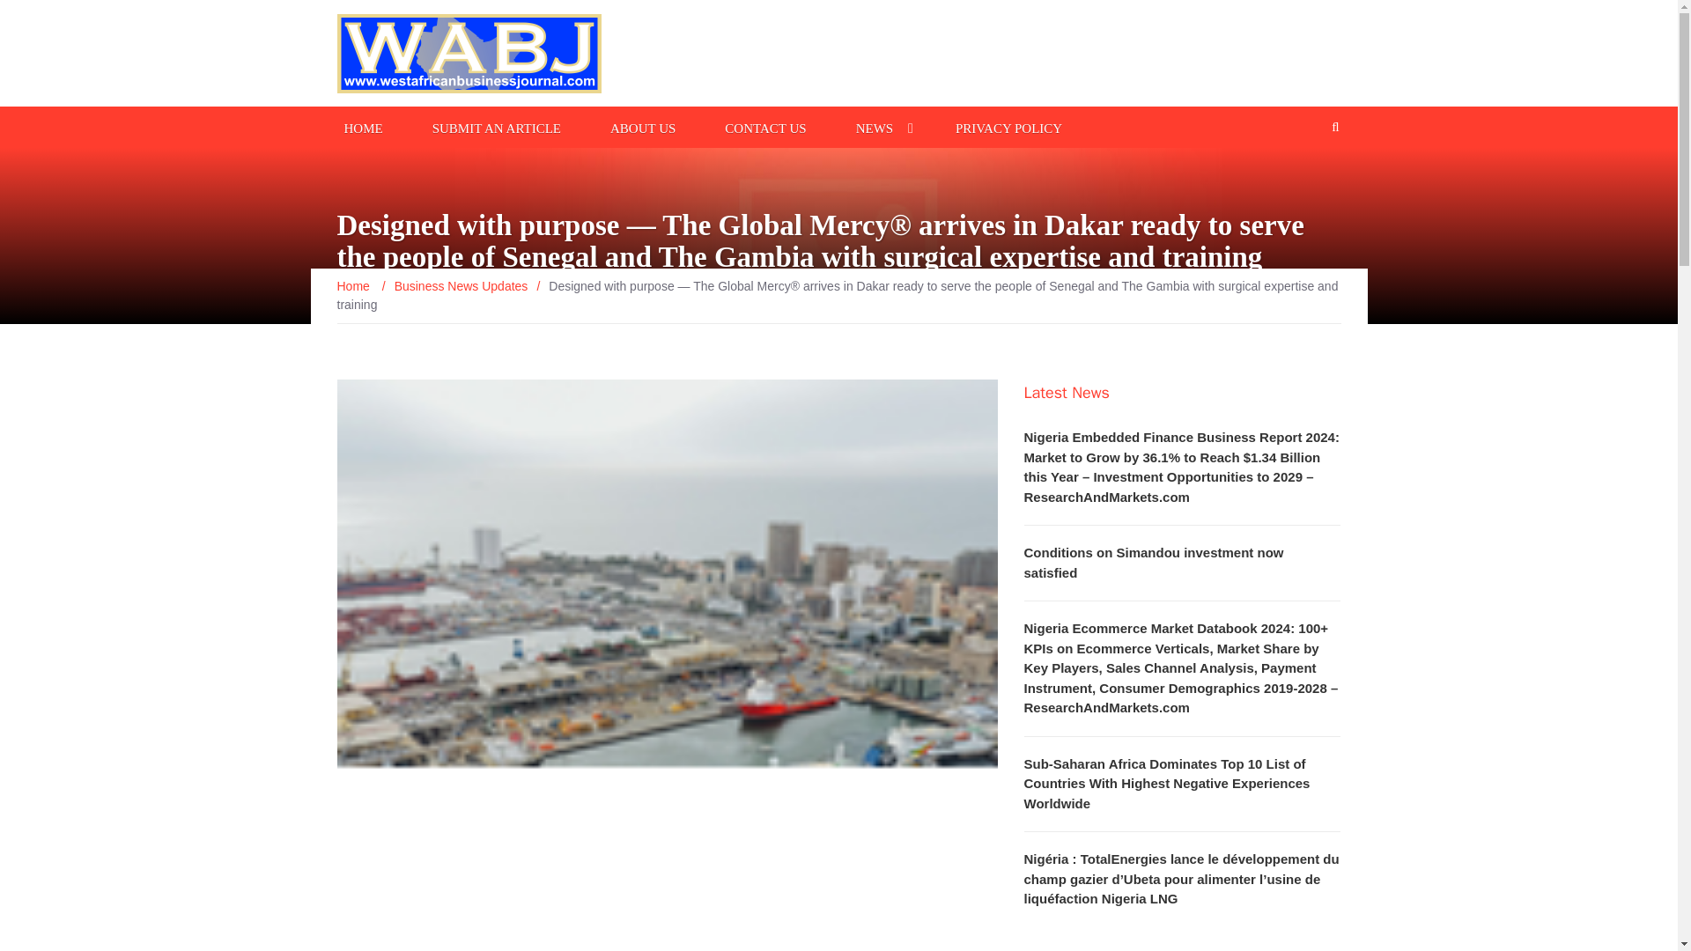 The height and width of the screenshot is (951, 1691). Describe the element at coordinates (875, 127) in the screenshot. I see `NEWS` at that location.